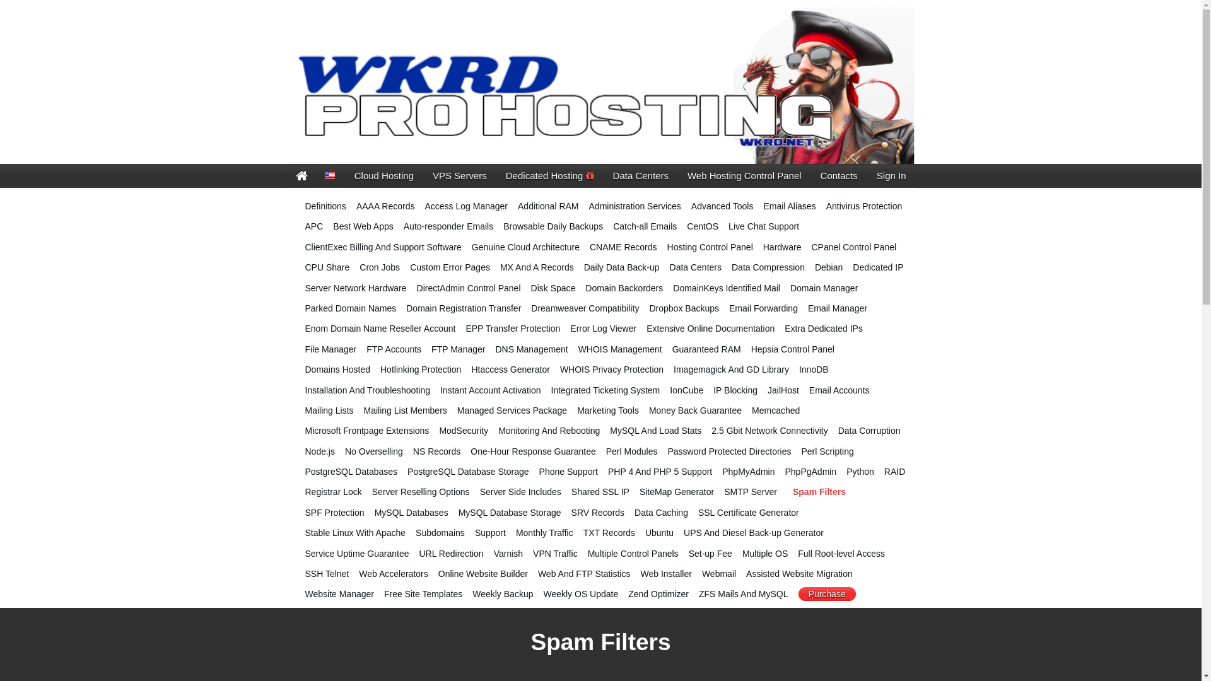 This screenshot has width=1211, height=681. Describe the element at coordinates (656, 431) in the screenshot. I see `MySQL And Load Stats` at that location.